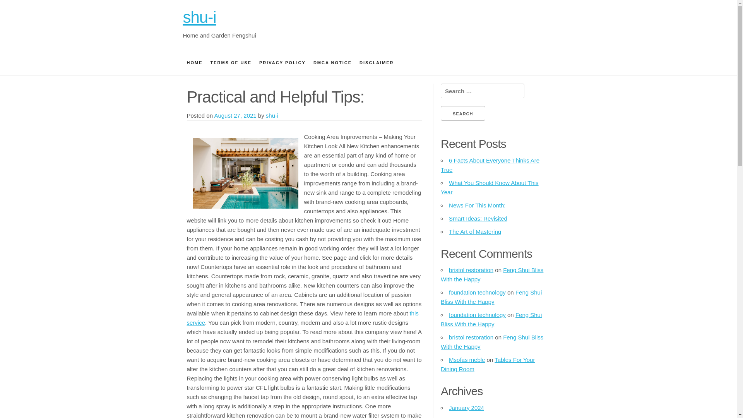 The width and height of the screenshot is (743, 418). Describe the element at coordinates (491, 297) in the screenshot. I see `Feng Shui Bliss With the Happy` at that location.